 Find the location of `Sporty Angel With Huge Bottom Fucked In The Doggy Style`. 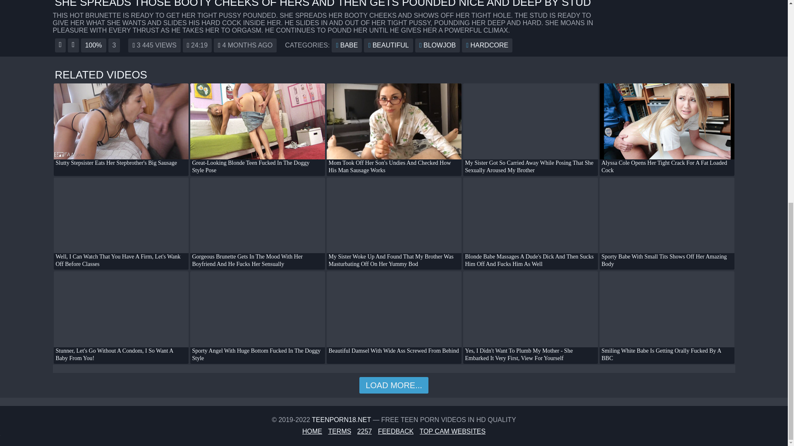

Sporty Angel With Huge Bottom Fucked In The Doggy Style is located at coordinates (257, 317).